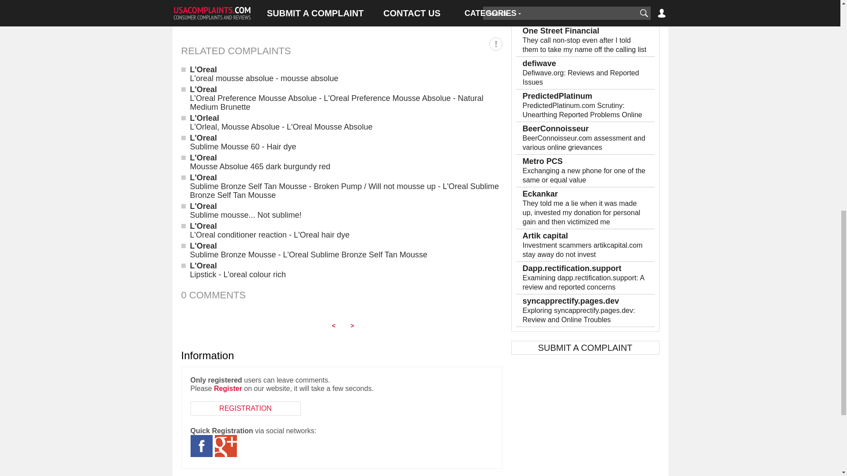 The width and height of the screenshot is (847, 476). I want to click on Advertisement, so click(341, 13).